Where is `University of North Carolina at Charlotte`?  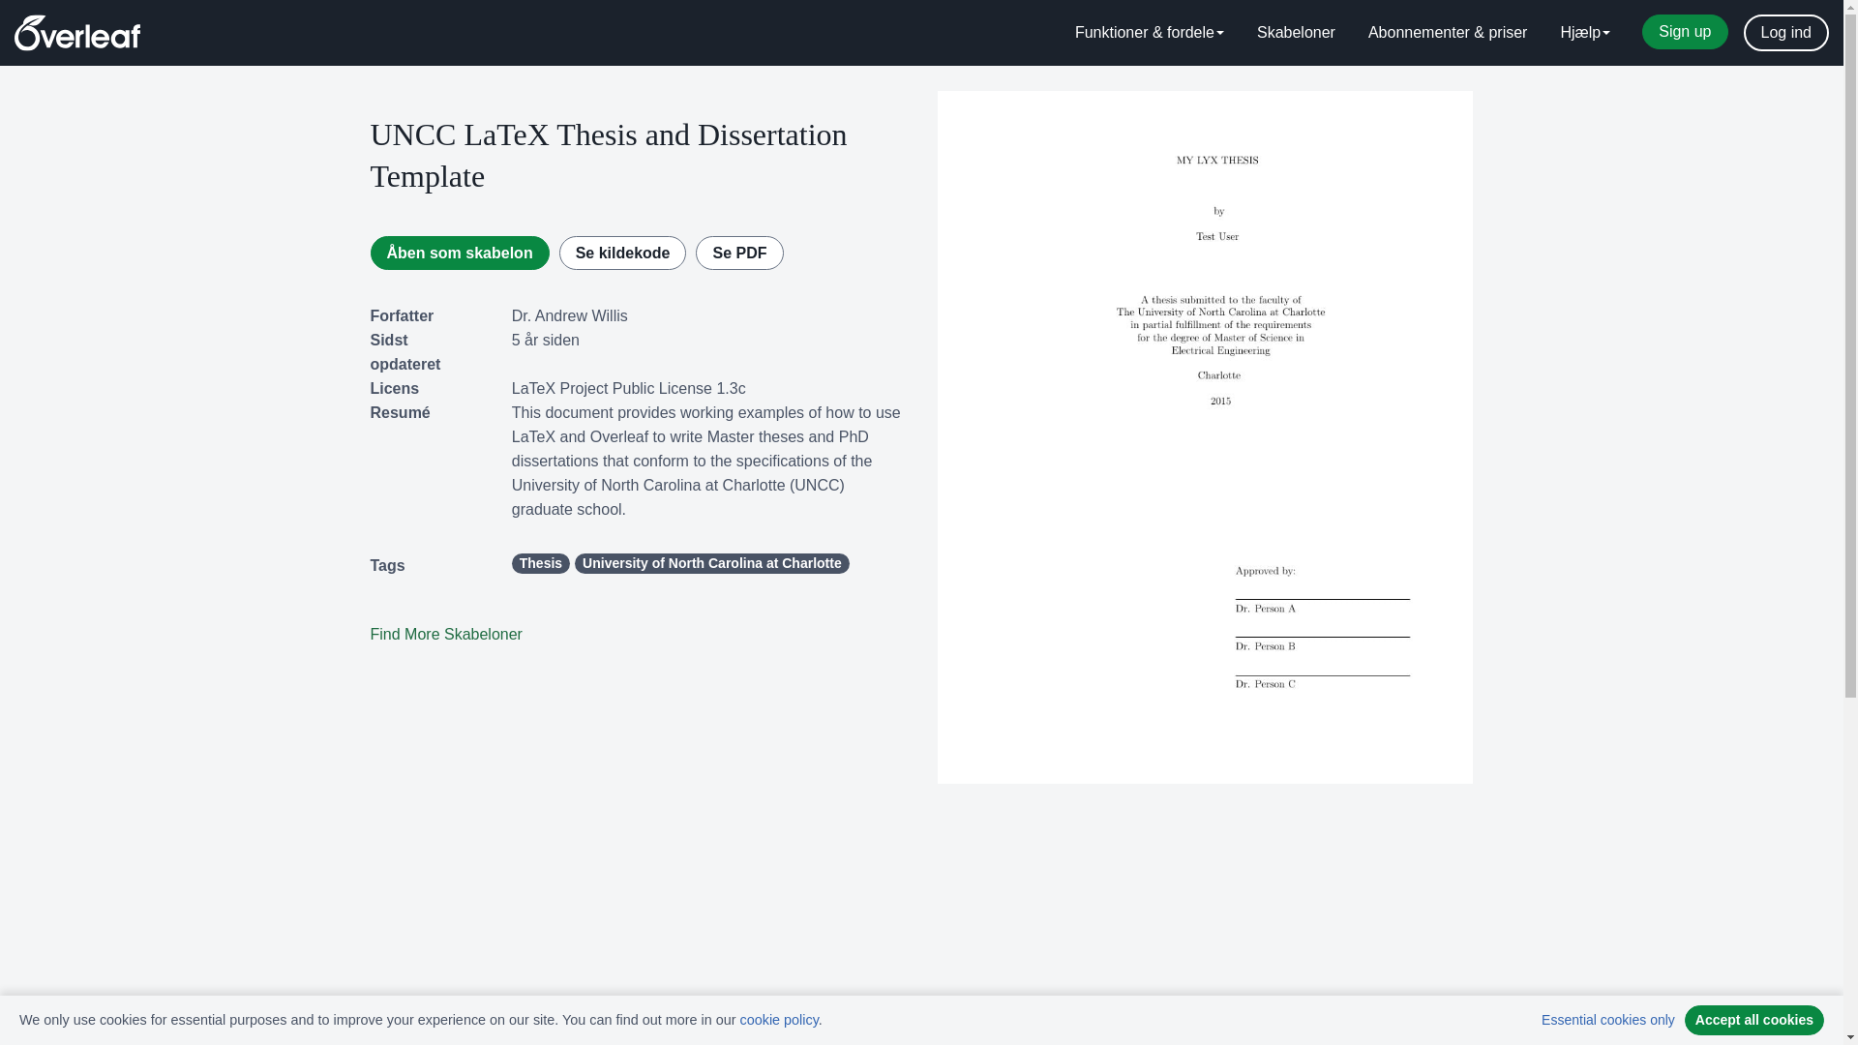
University of North Carolina at Charlotte is located at coordinates (711, 563).